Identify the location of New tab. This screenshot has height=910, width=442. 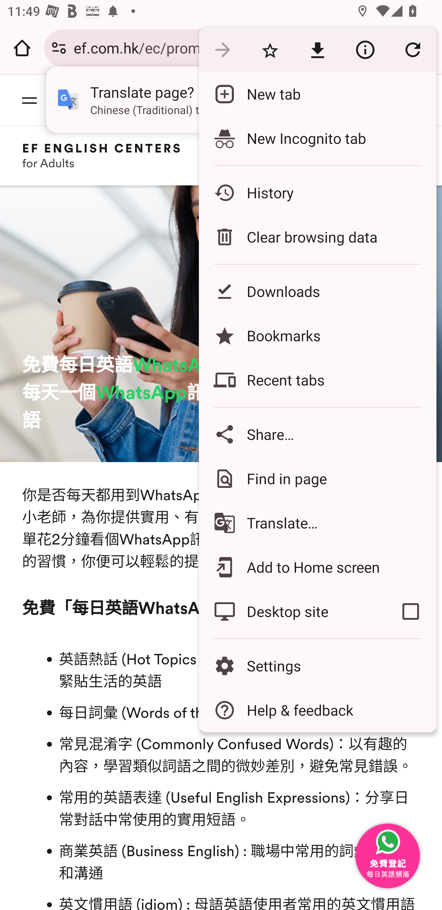
(318, 94).